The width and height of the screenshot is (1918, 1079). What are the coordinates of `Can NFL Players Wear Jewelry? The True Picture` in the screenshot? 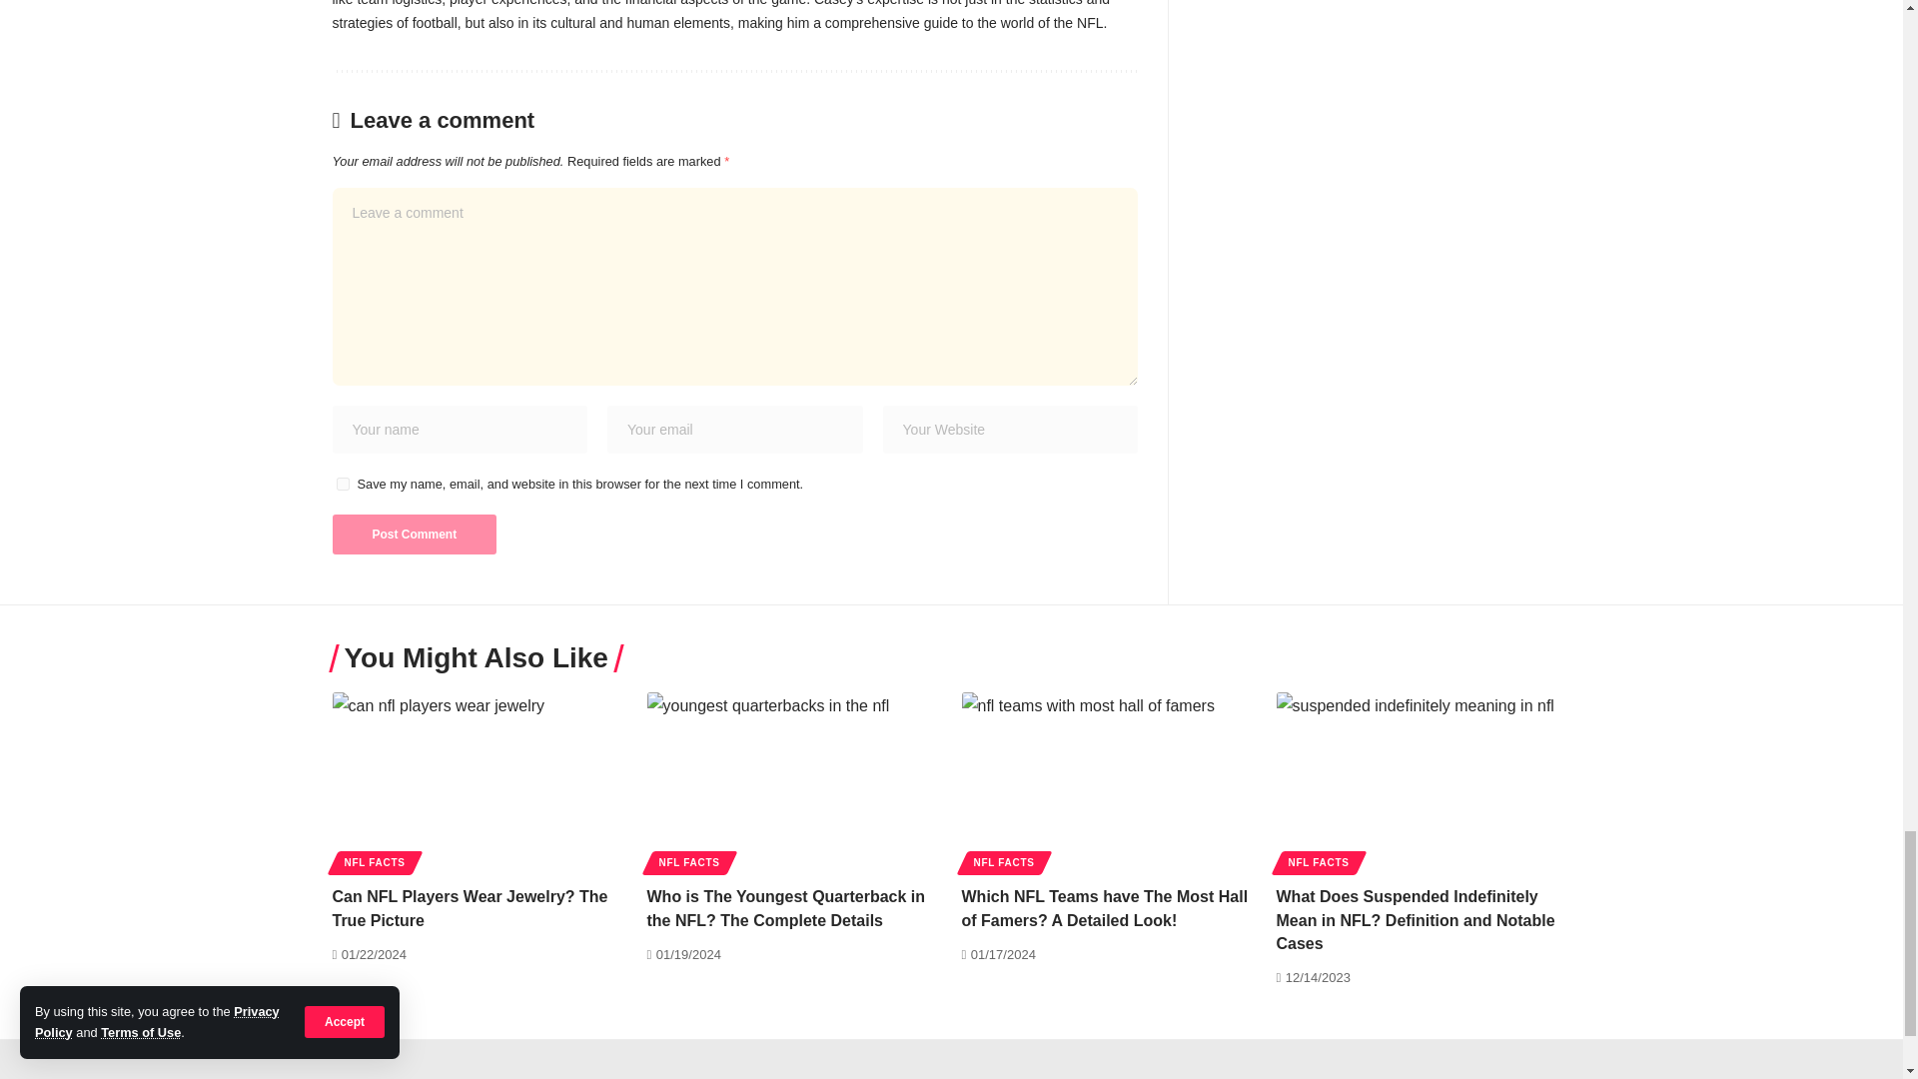 It's located at (479, 781).